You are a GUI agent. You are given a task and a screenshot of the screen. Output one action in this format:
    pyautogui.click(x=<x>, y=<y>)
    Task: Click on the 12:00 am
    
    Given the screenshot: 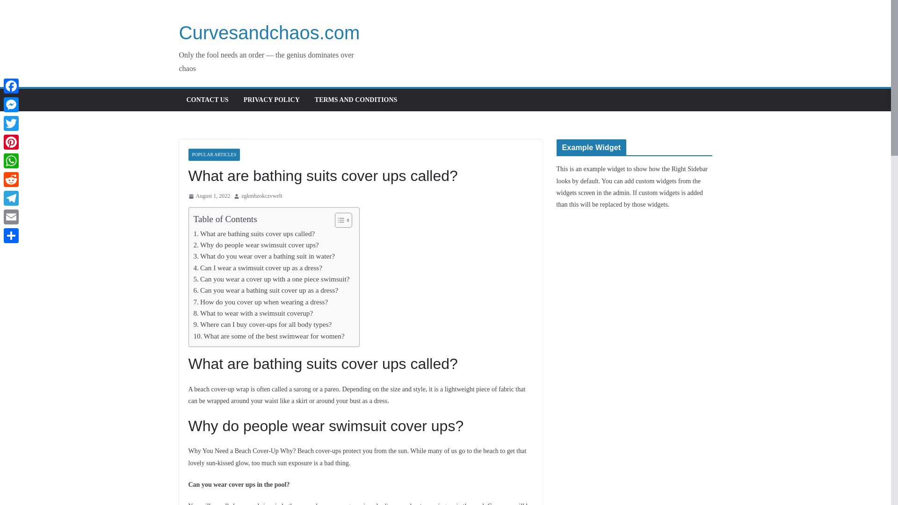 What is the action you would take?
    pyautogui.click(x=209, y=196)
    